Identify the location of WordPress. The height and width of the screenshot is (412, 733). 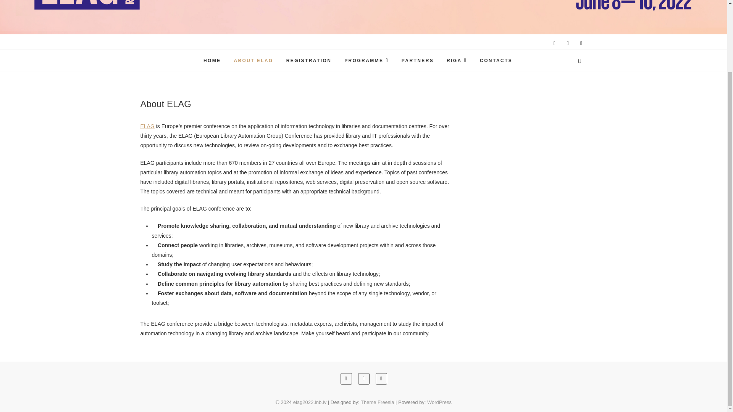
(439, 402).